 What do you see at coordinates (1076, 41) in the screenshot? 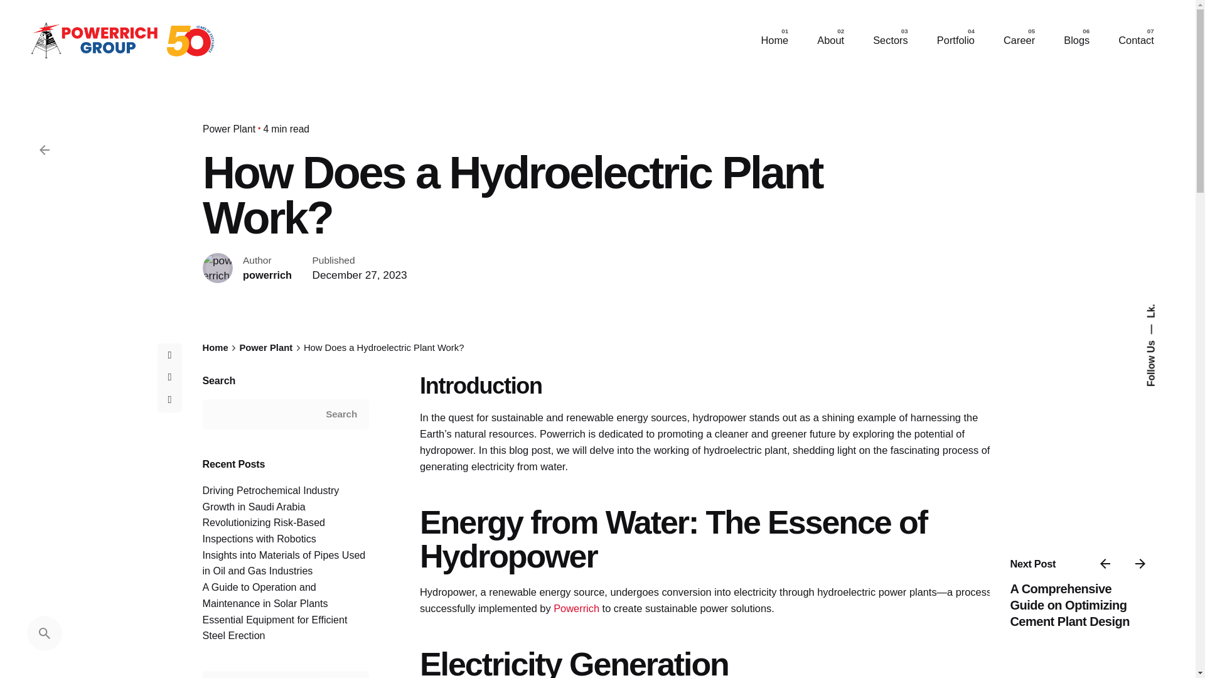
I see `Blogs` at bounding box center [1076, 41].